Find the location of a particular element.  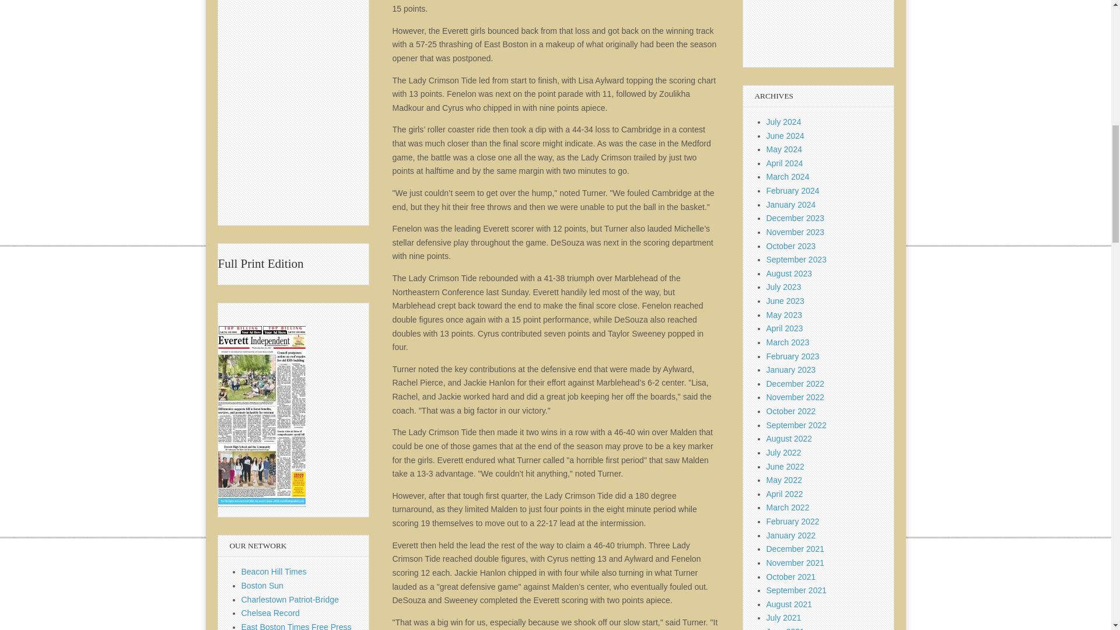

Charlestown Patriot-Bridge is located at coordinates (290, 599).